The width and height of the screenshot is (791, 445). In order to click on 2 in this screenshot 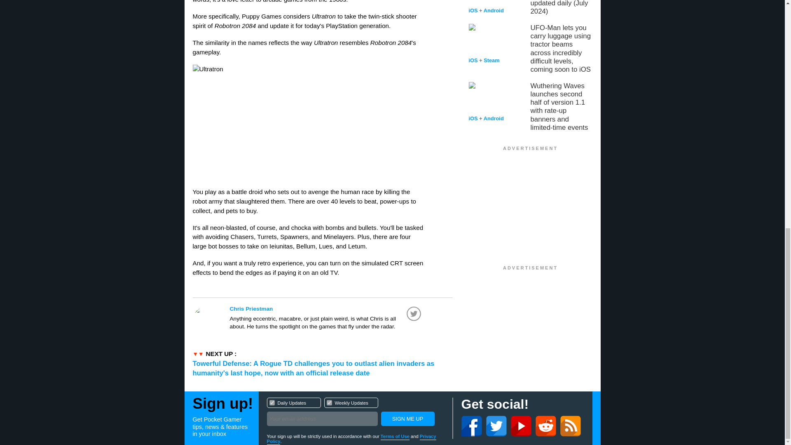, I will do `click(355, 413)`.